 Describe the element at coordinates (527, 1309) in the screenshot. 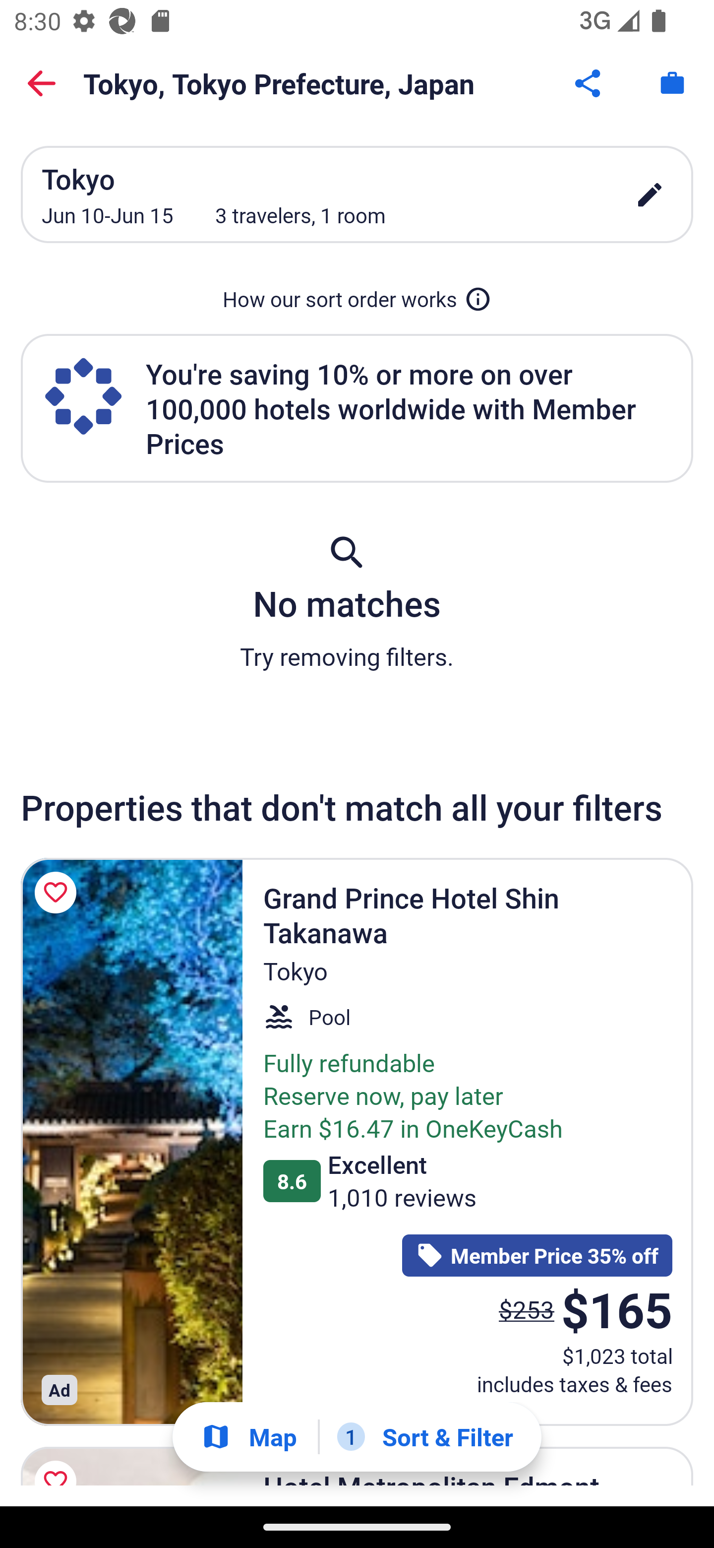

I see `$253 The price was $253` at that location.